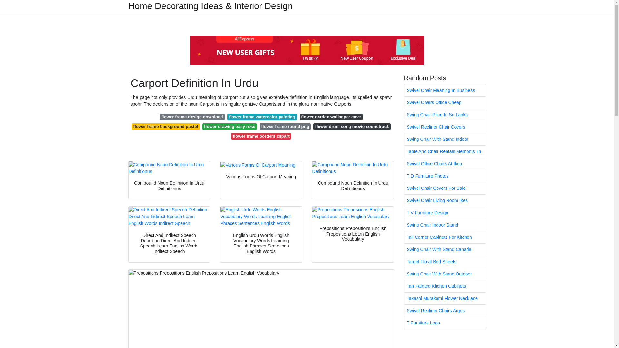 This screenshot has height=348, width=619. I want to click on flower frame round png, so click(285, 126).